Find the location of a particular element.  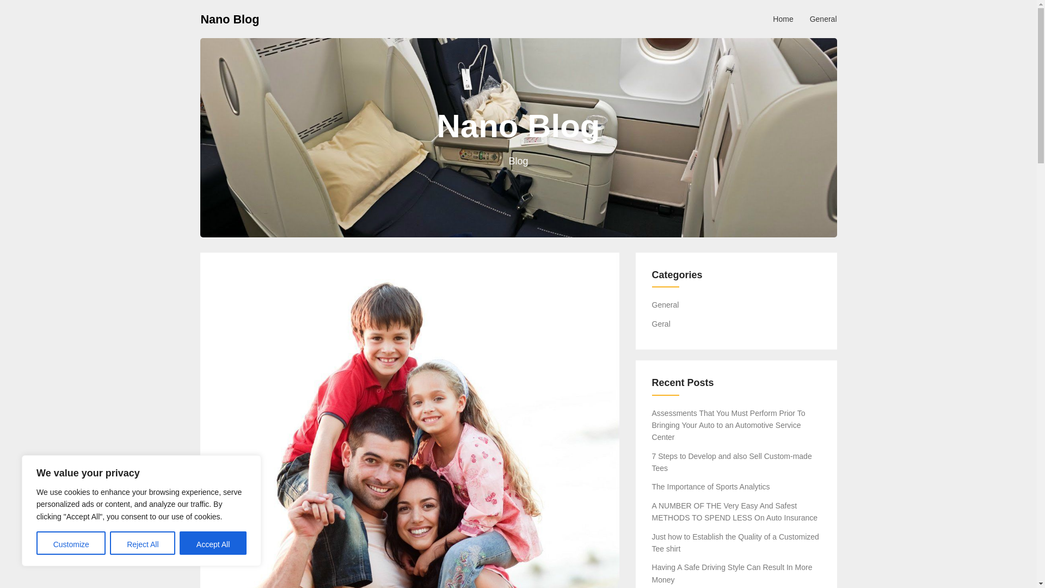

Geral is located at coordinates (661, 323).